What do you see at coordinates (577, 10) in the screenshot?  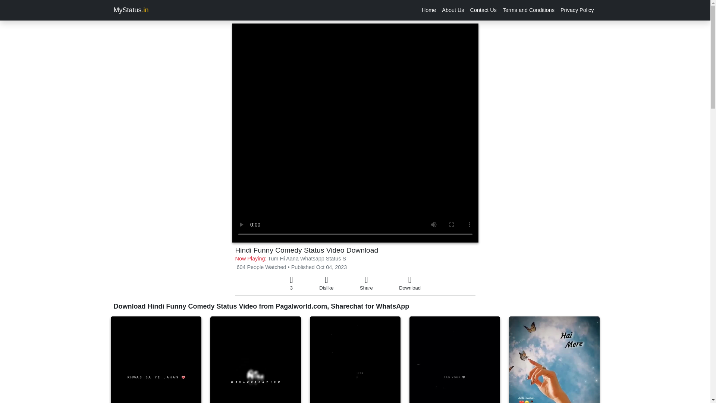 I see `Privacy Policy` at bounding box center [577, 10].